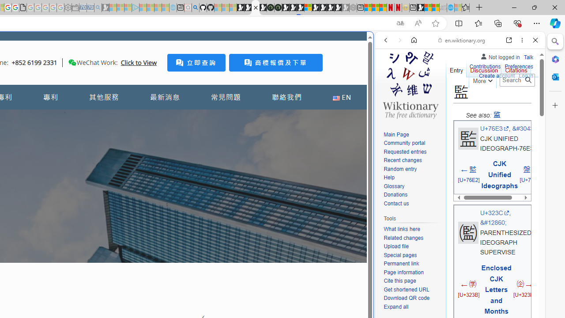 This screenshot has width=565, height=318. What do you see at coordinates (410, 84) in the screenshot?
I see `Visit the main page` at bounding box center [410, 84].